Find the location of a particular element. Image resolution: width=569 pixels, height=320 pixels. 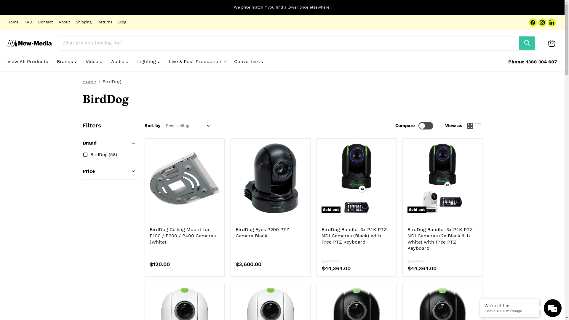

BirdDog Ceiling Mount for P100 / P200 / P400 Cameras (White) is located at coordinates (183, 236).